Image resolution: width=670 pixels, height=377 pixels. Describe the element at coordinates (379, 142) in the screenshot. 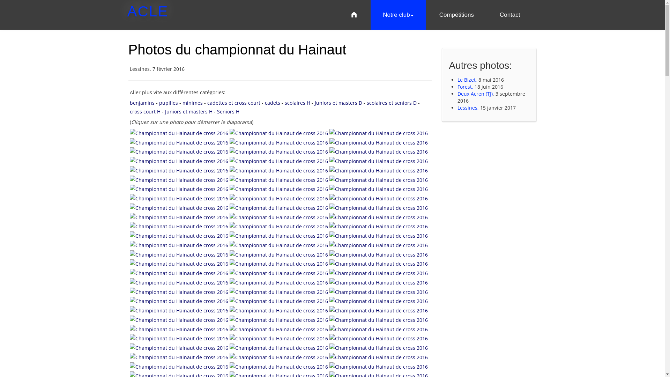

I see `Championnat du Hainaut de cross 2016` at that location.